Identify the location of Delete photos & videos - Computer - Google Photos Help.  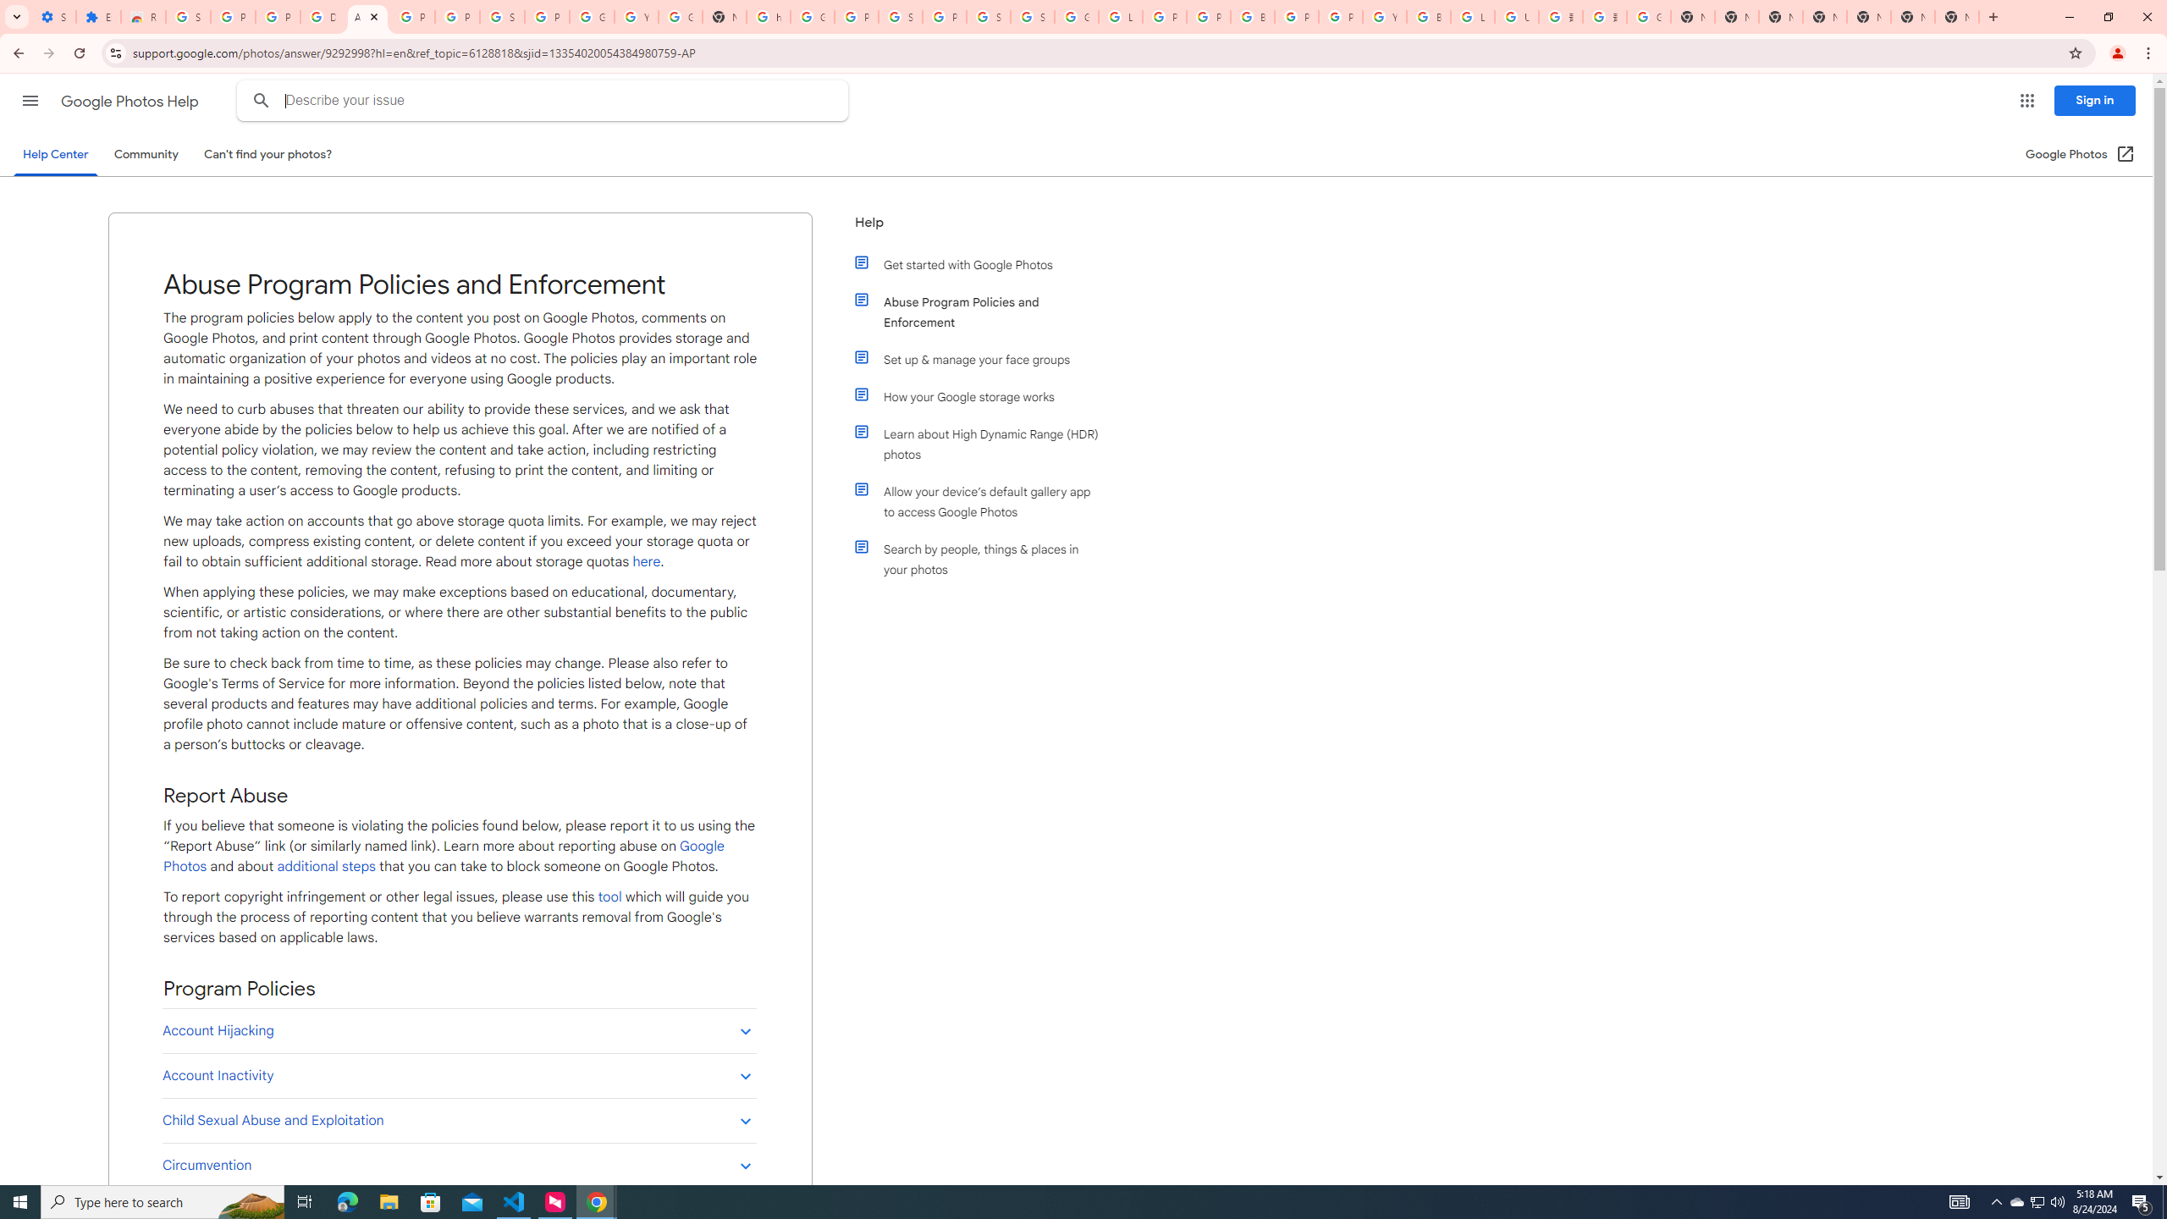
(323, 17).